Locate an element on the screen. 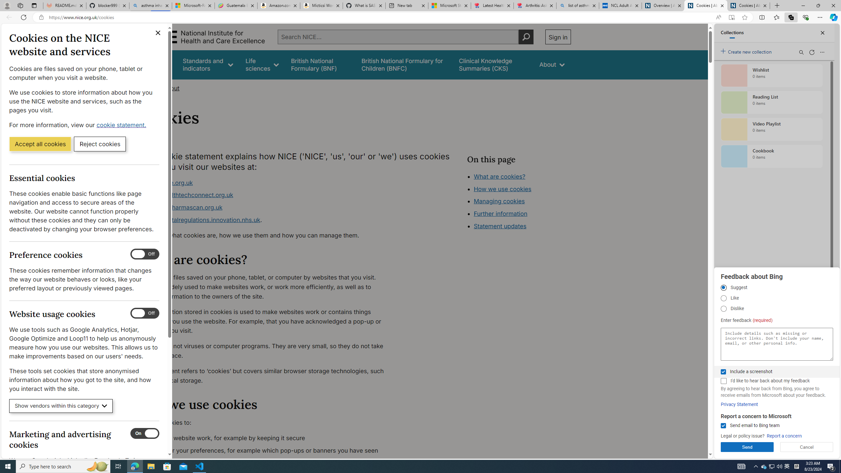 The height and width of the screenshot is (473, 841). asthma inhaler - Search is located at coordinates (150, 6).